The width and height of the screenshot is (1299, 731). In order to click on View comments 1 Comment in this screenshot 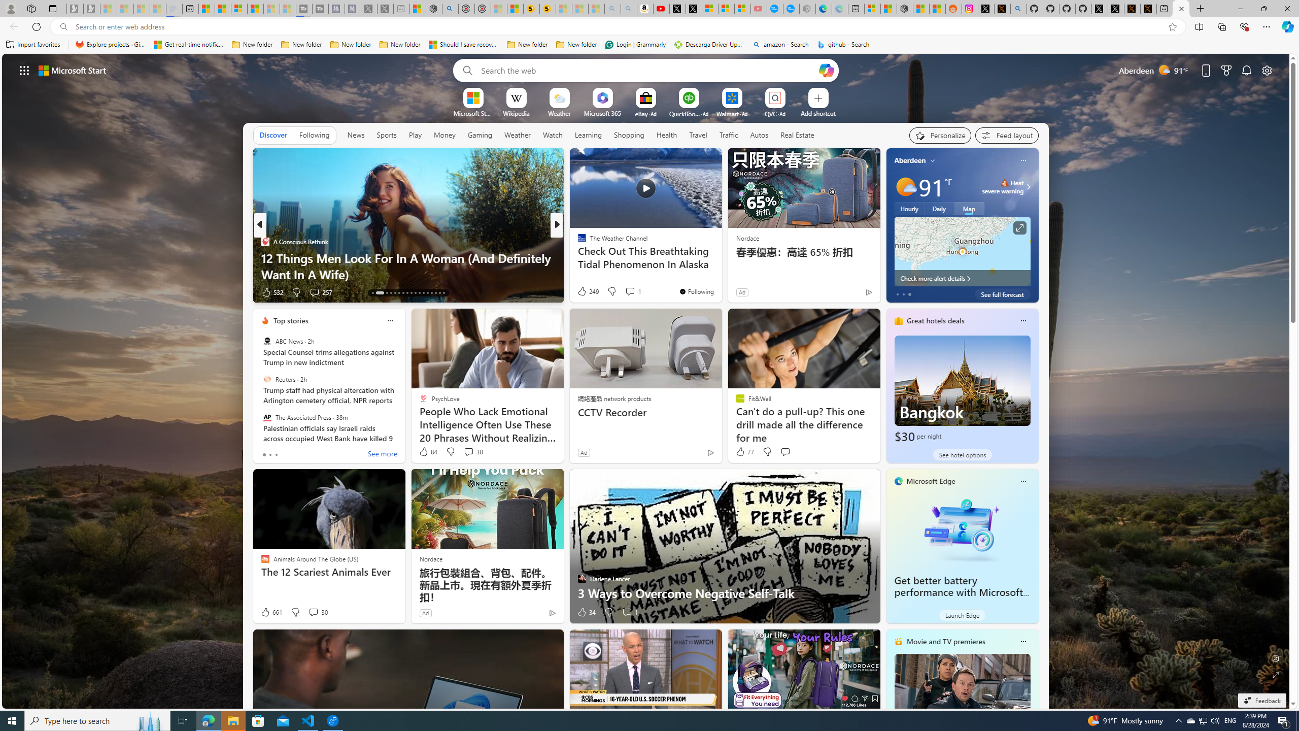, I will do `click(629, 612)`.